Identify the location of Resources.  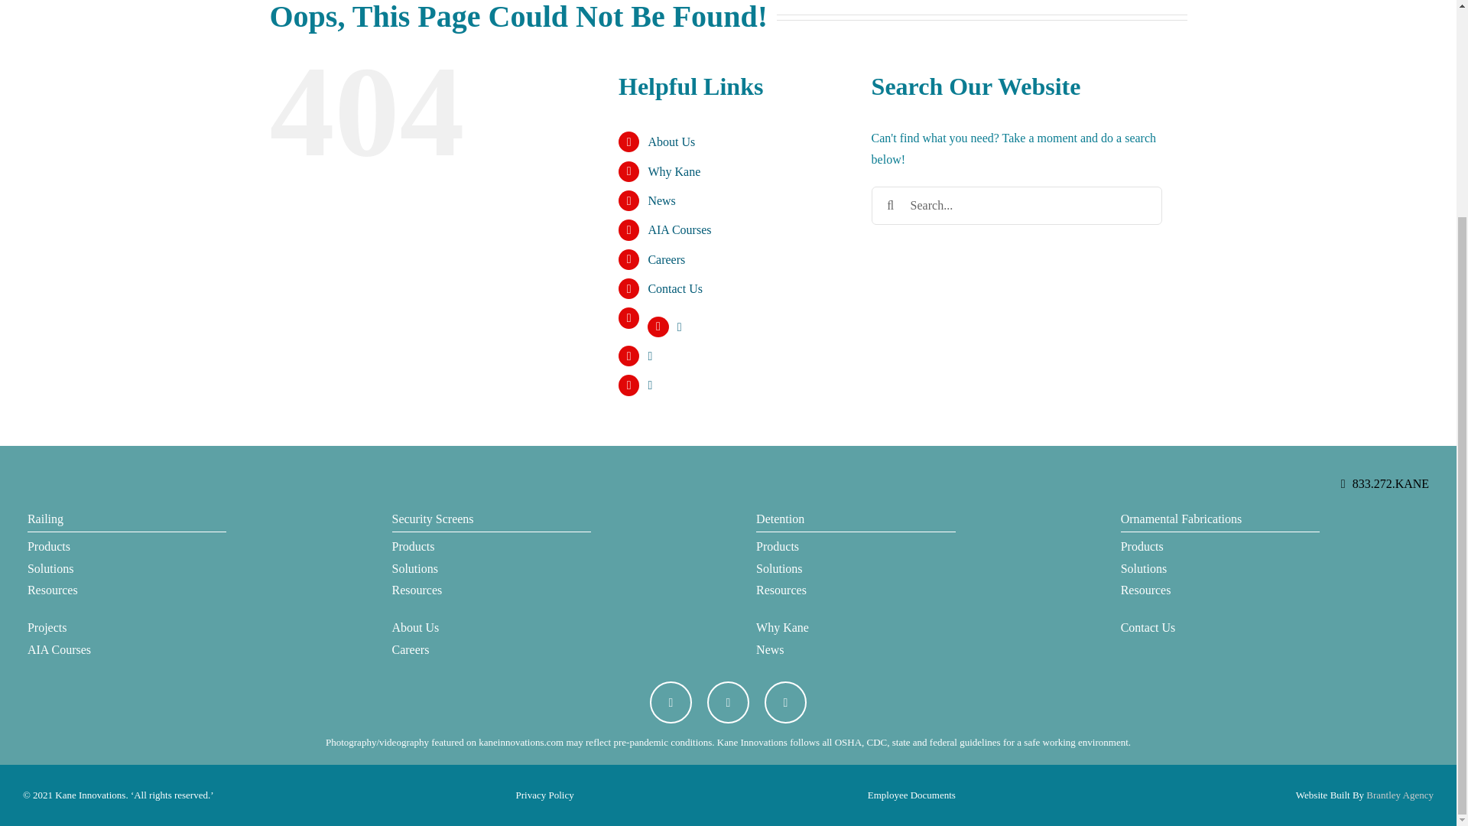
(1220, 590).